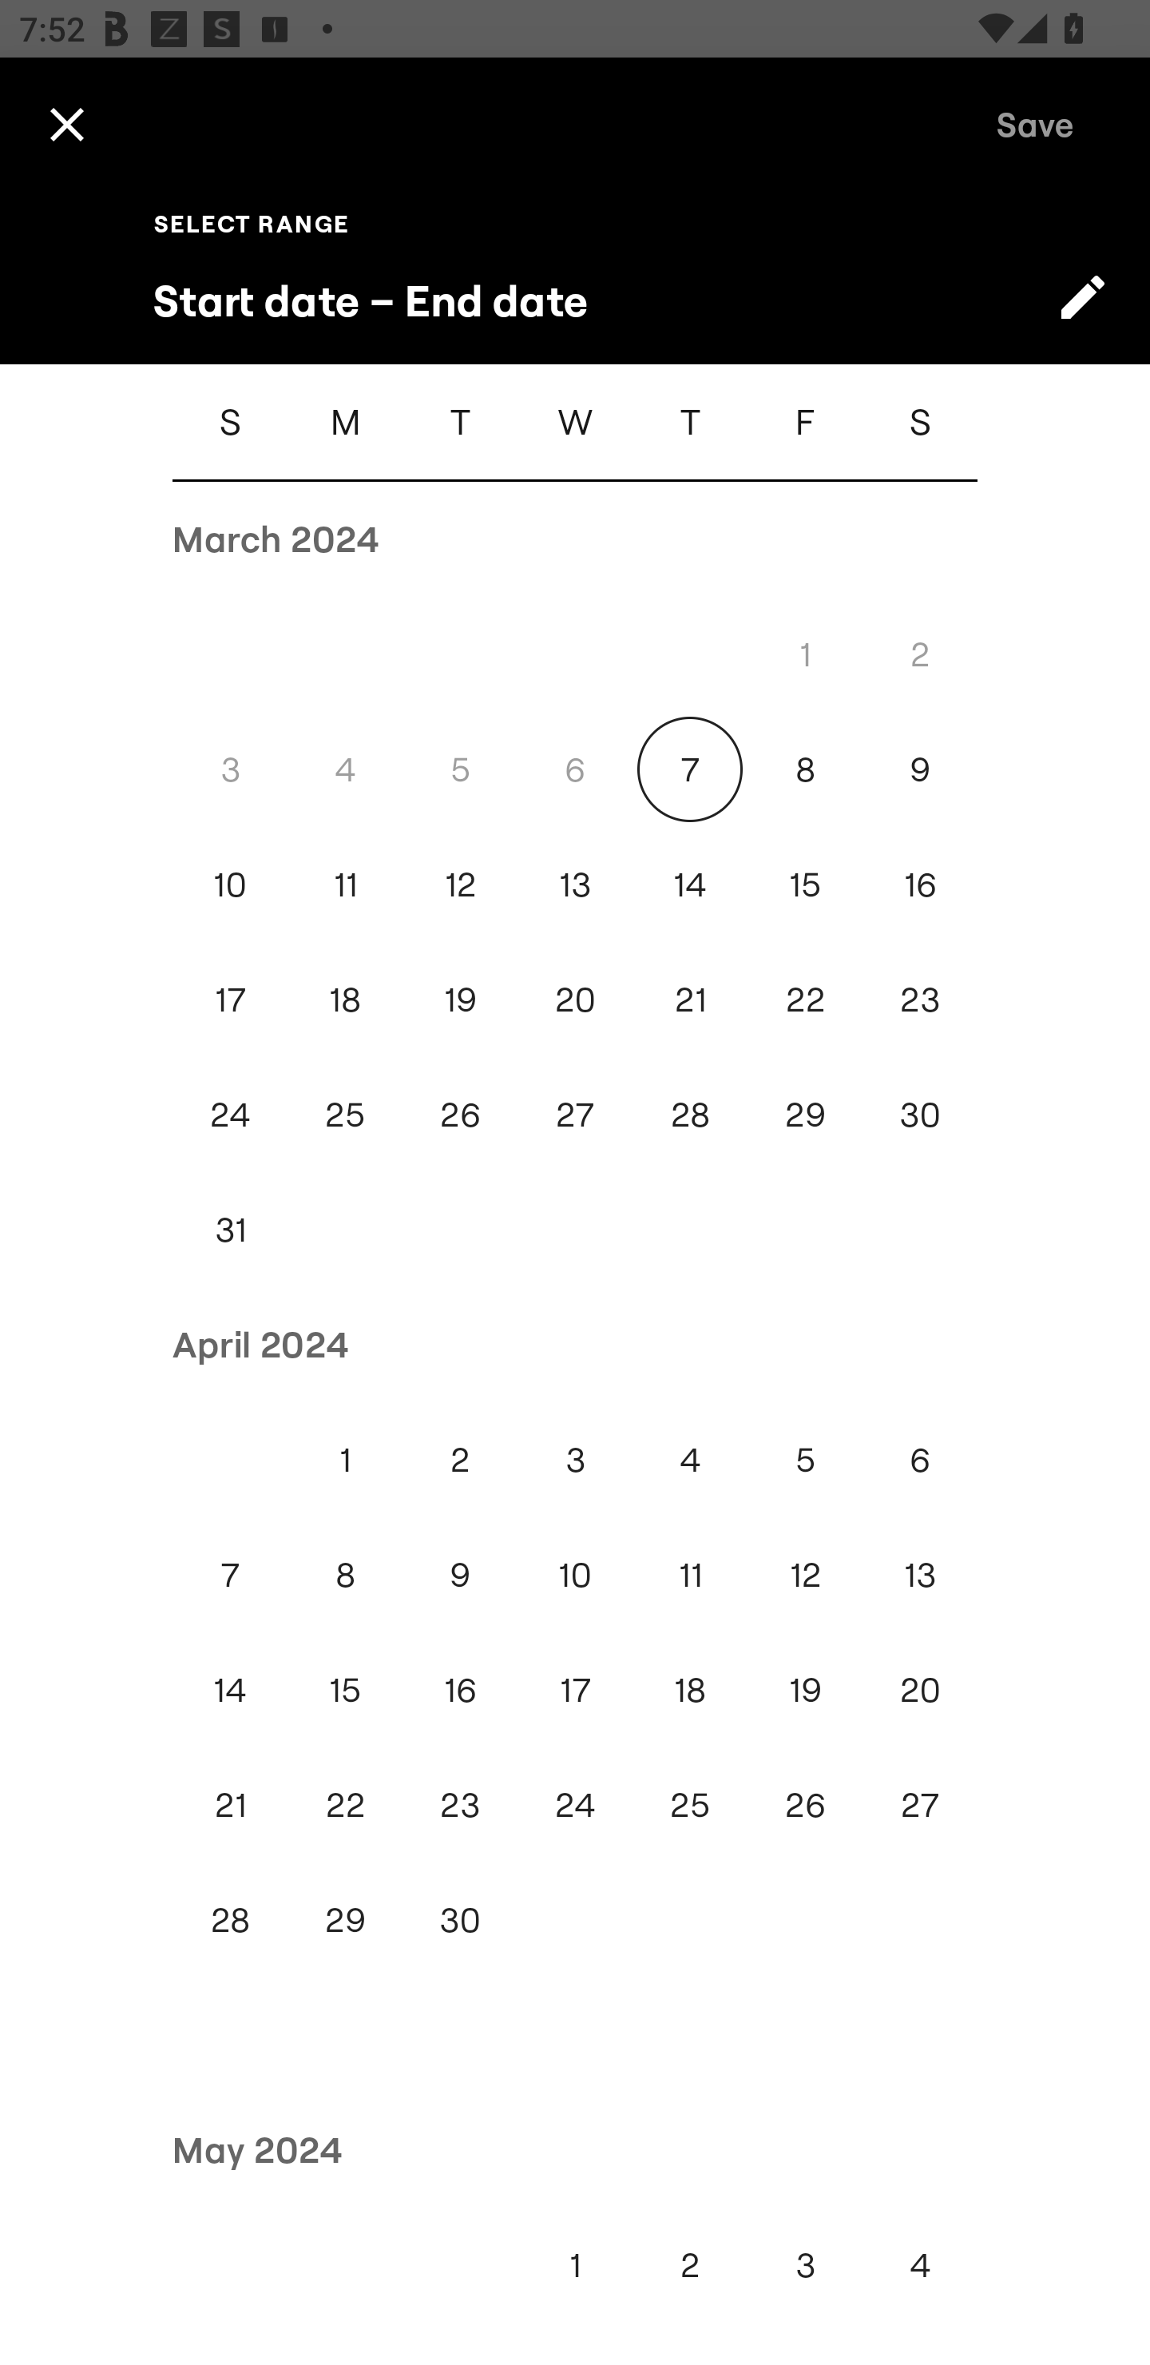 The height and width of the screenshot is (2365, 1150). Describe the element at coordinates (805, 1575) in the screenshot. I see `12 Fri, Apr 12` at that location.